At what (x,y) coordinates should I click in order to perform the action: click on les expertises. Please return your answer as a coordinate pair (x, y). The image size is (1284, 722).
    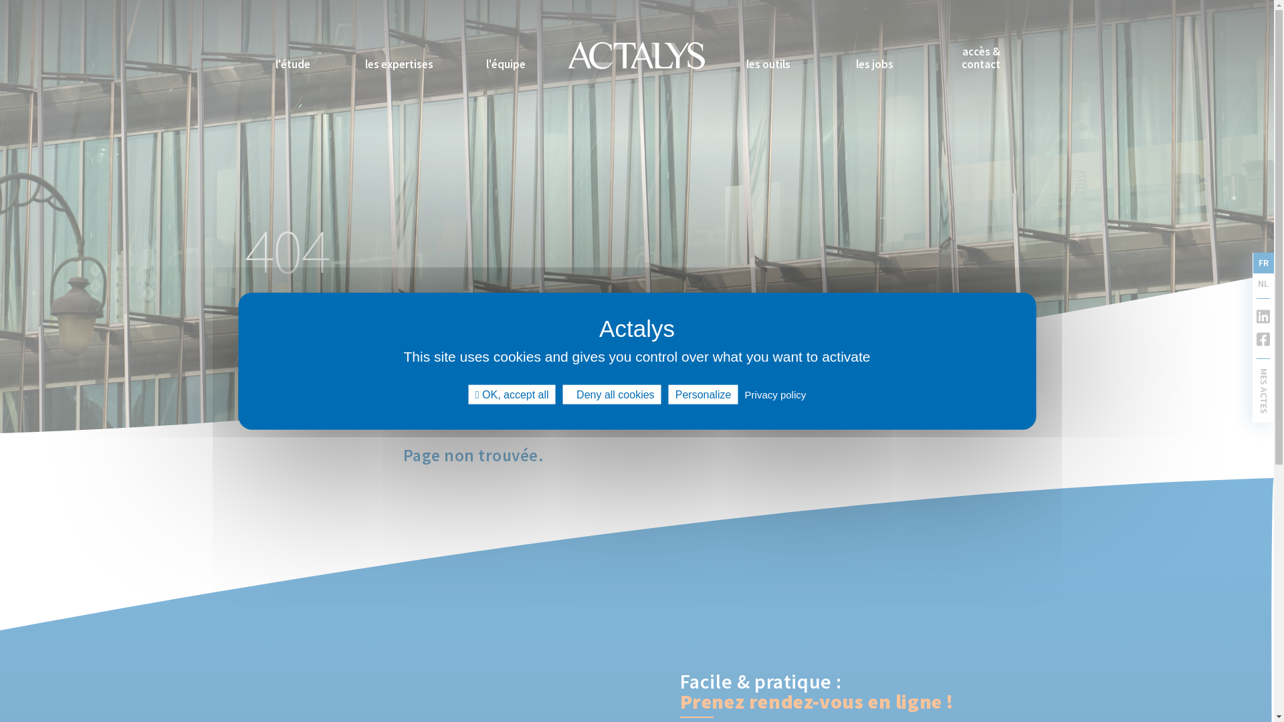
    Looking at the image, I should click on (399, 67).